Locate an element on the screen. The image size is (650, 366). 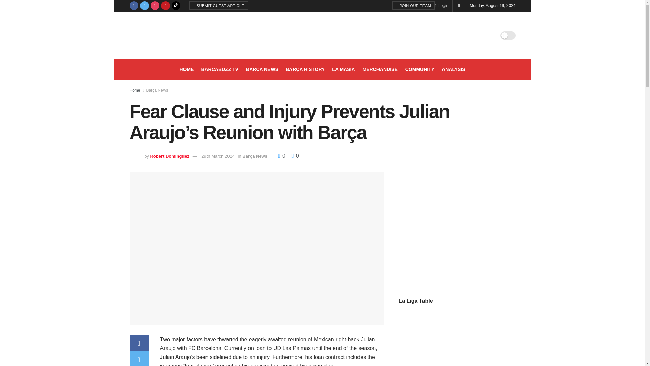
COMMUNITY is located at coordinates (419, 69).